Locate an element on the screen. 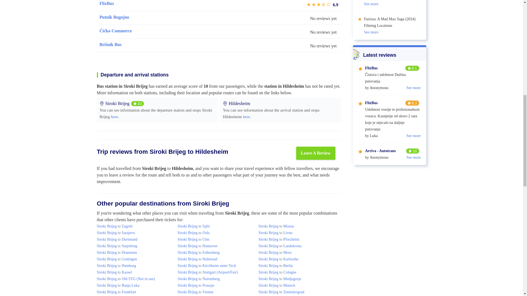 The image size is (527, 296). Siroki Brijeg to Zagreb is located at coordinates (114, 226).